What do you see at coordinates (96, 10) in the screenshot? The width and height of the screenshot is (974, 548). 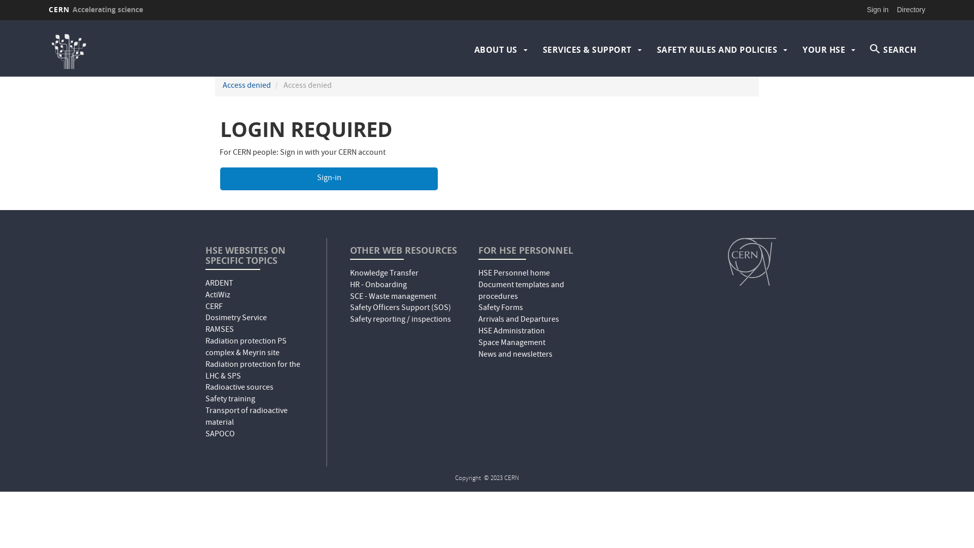 I see `CERN Accelerating science` at bounding box center [96, 10].